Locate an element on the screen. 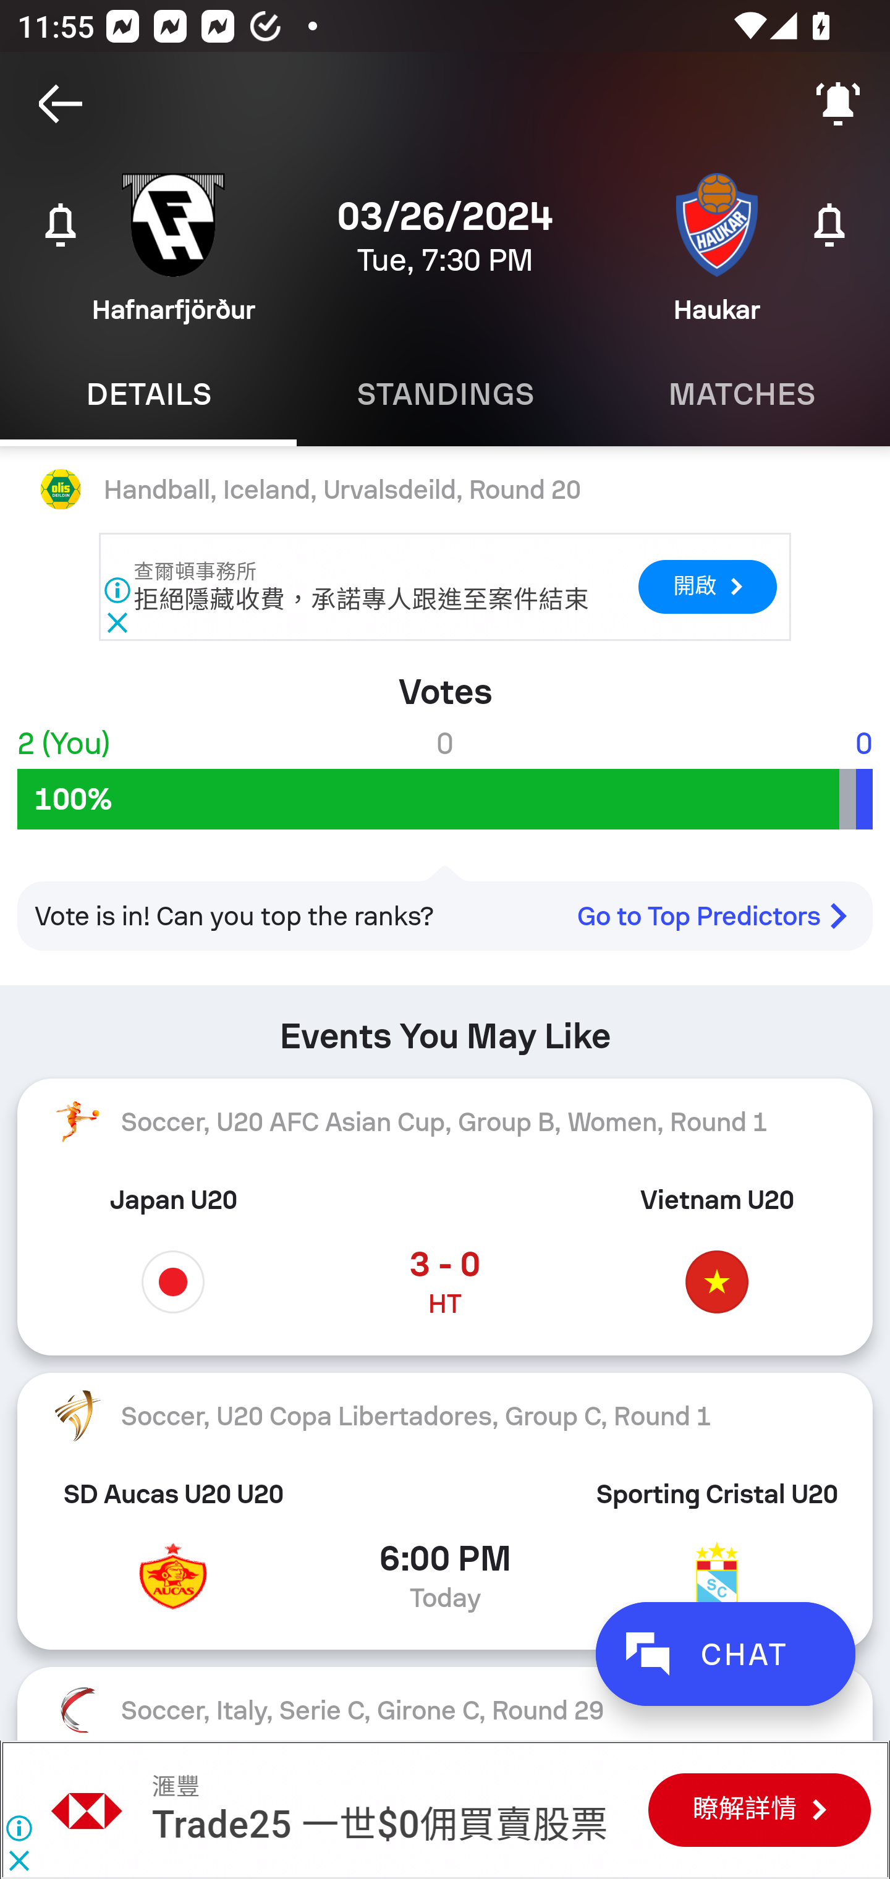  開啟 is located at coordinates (707, 586).